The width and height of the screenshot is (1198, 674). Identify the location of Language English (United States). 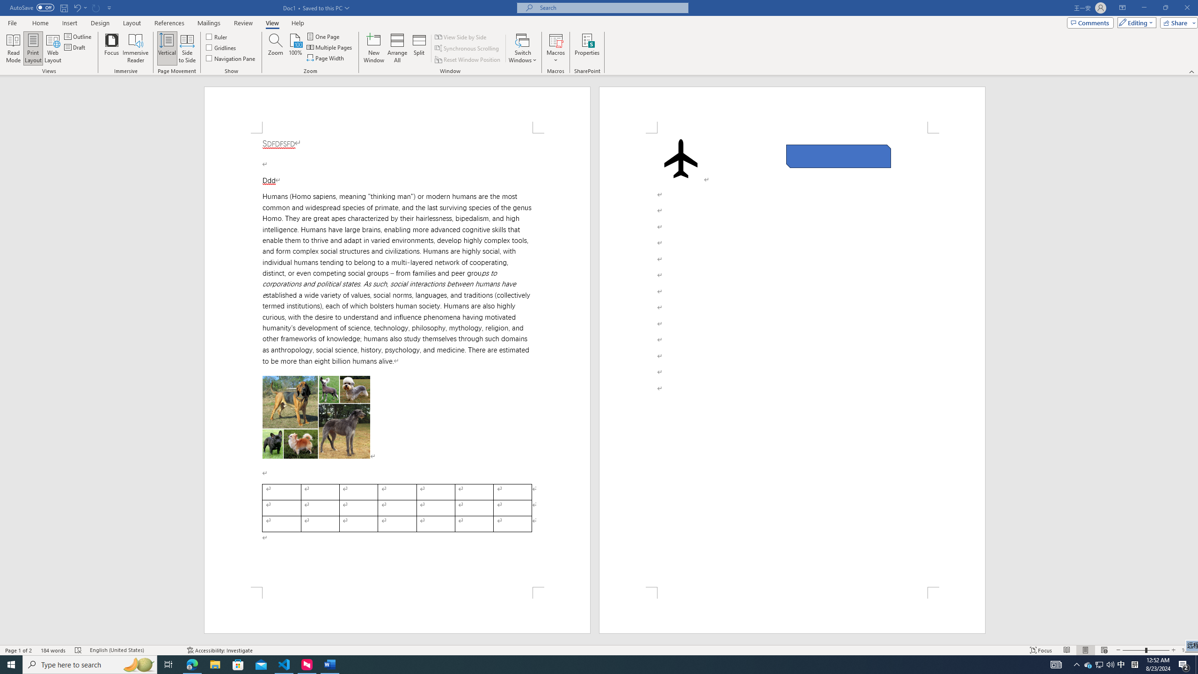
(134, 650).